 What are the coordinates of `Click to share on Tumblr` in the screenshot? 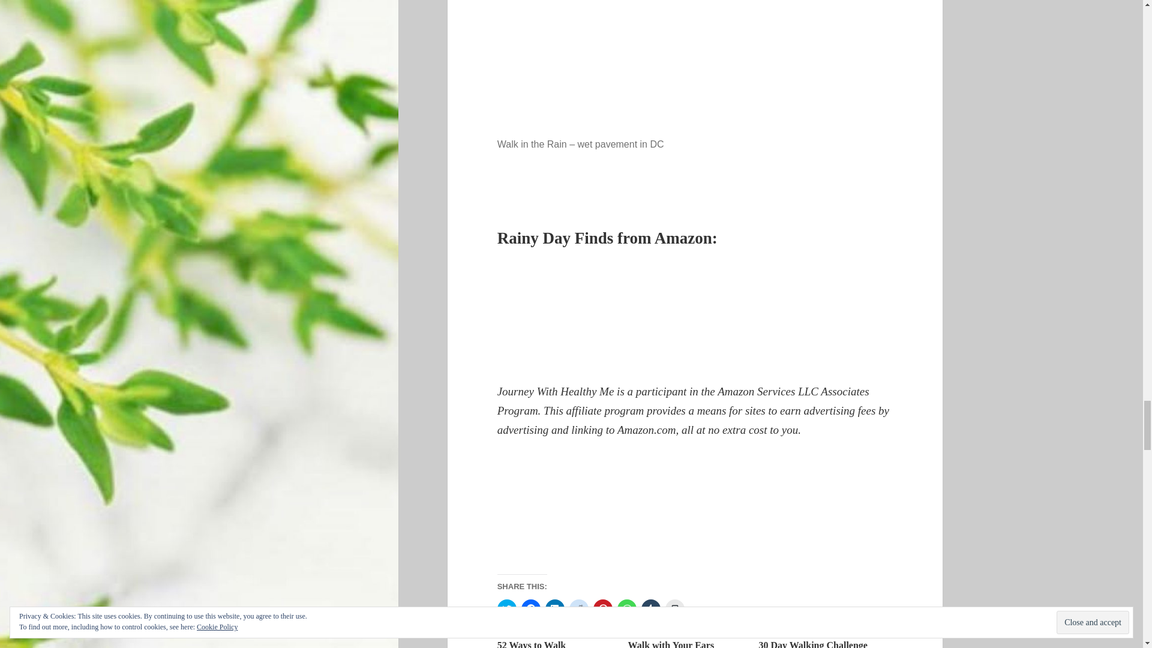 It's located at (650, 608).